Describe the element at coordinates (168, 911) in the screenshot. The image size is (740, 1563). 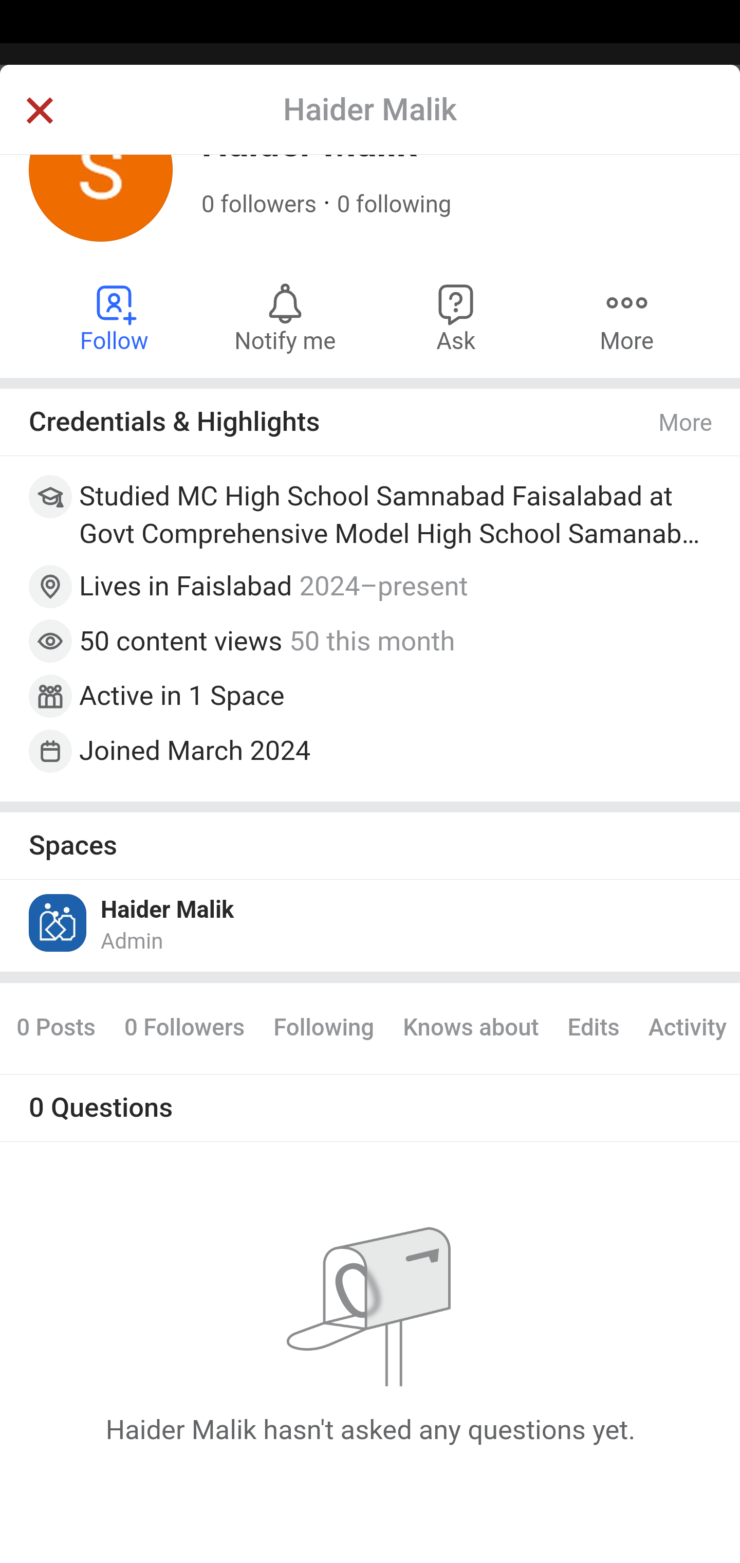
I see `Haider Malik` at that location.